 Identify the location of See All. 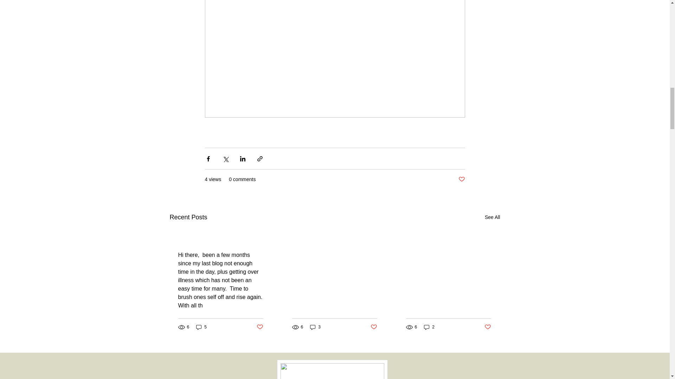
(492, 217).